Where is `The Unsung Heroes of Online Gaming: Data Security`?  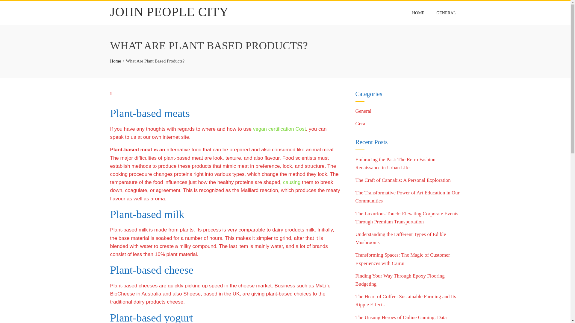
The Unsung Heroes of Online Gaming: Data Security is located at coordinates (401, 319).